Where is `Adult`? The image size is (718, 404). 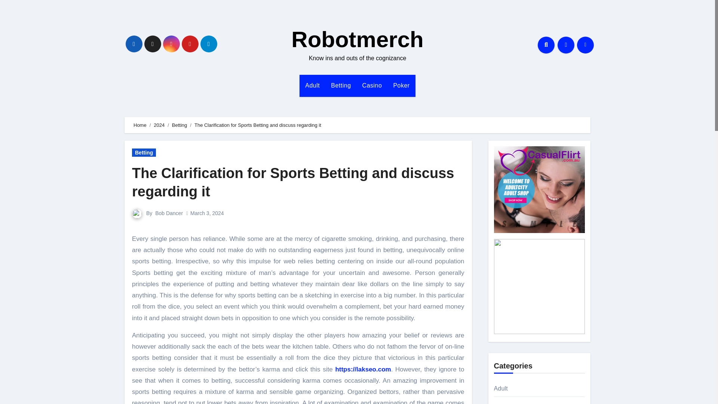
Adult is located at coordinates (312, 85).